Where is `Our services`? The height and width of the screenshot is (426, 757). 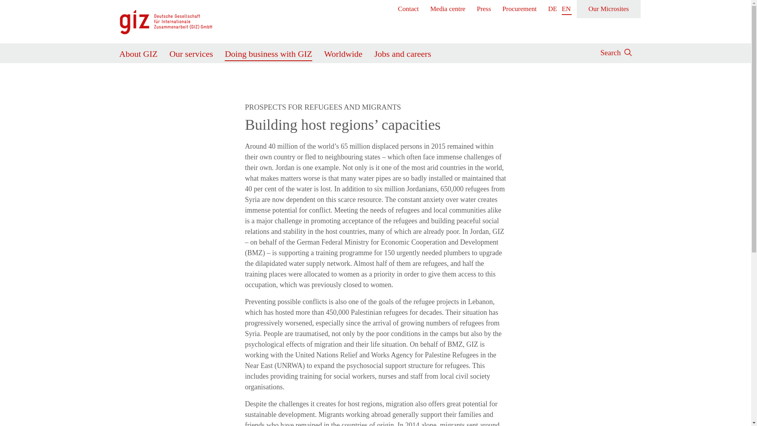
Our services is located at coordinates (192, 52).